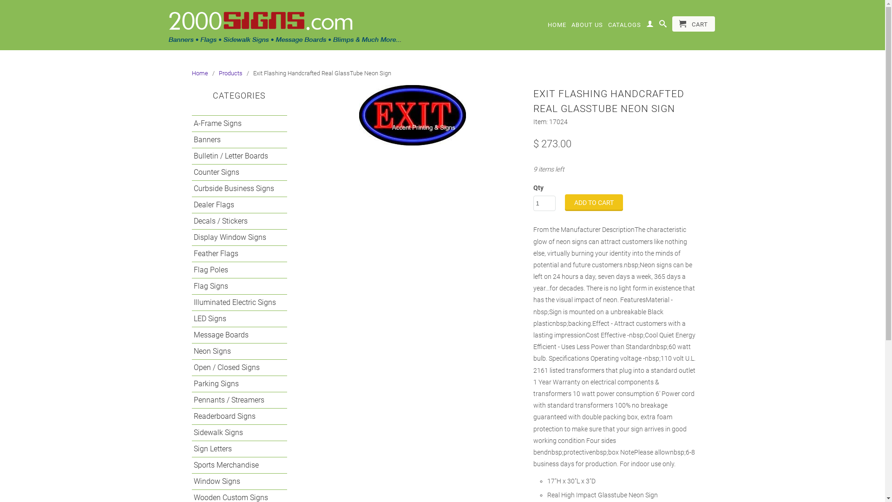 This screenshot has height=502, width=892. I want to click on Sidewalk Signs, so click(235, 433).